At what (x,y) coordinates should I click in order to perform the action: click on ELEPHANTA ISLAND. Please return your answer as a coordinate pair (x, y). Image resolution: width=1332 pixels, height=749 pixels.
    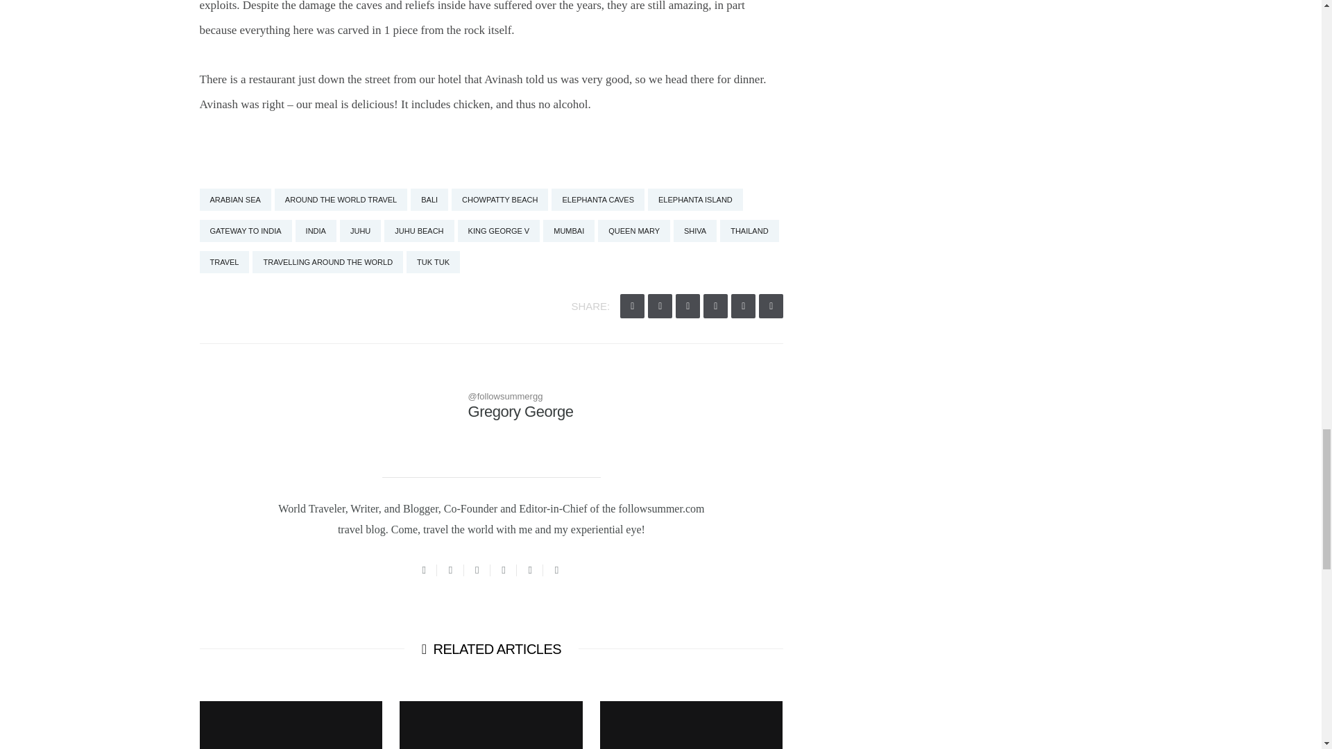
    Looking at the image, I should click on (695, 200).